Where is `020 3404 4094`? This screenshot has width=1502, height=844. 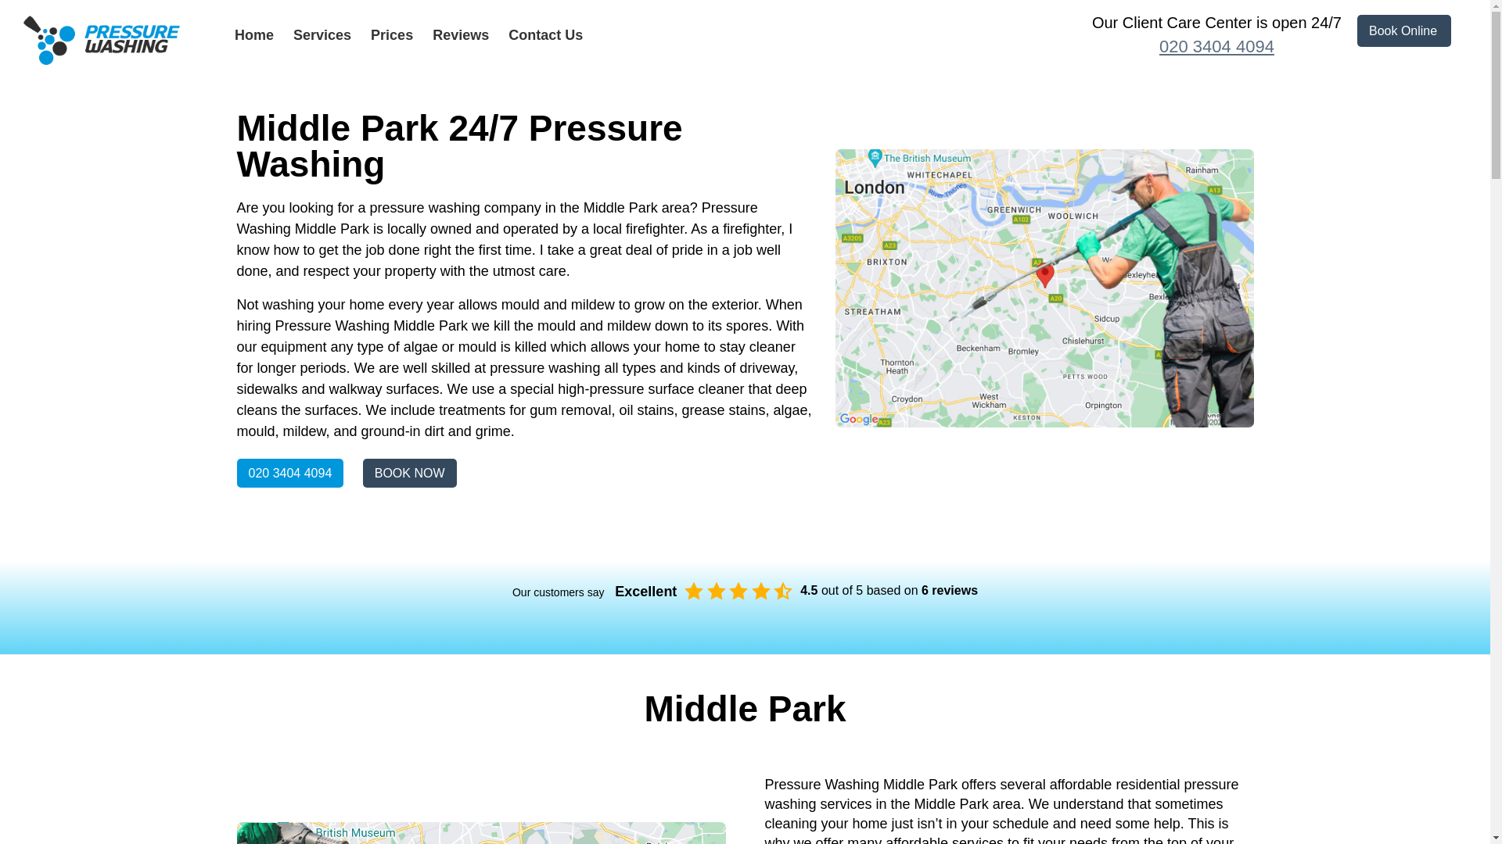 020 3404 4094 is located at coordinates (289, 474).